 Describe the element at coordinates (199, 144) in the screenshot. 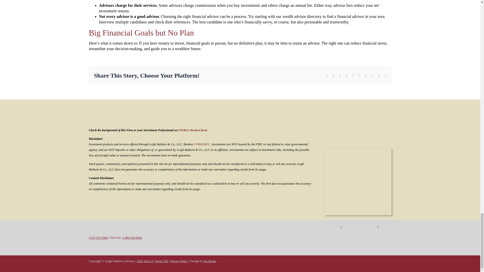

I see `opens in new window` at that location.